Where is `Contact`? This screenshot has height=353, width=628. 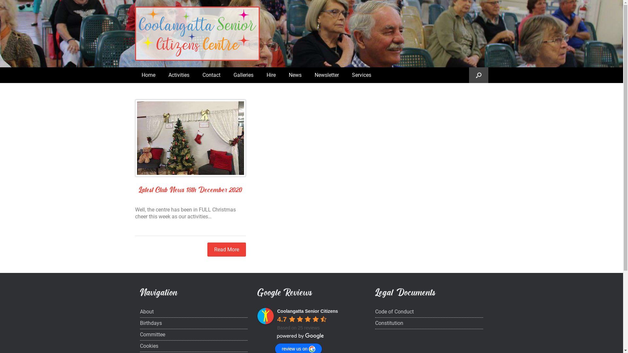
Contact is located at coordinates (211, 75).